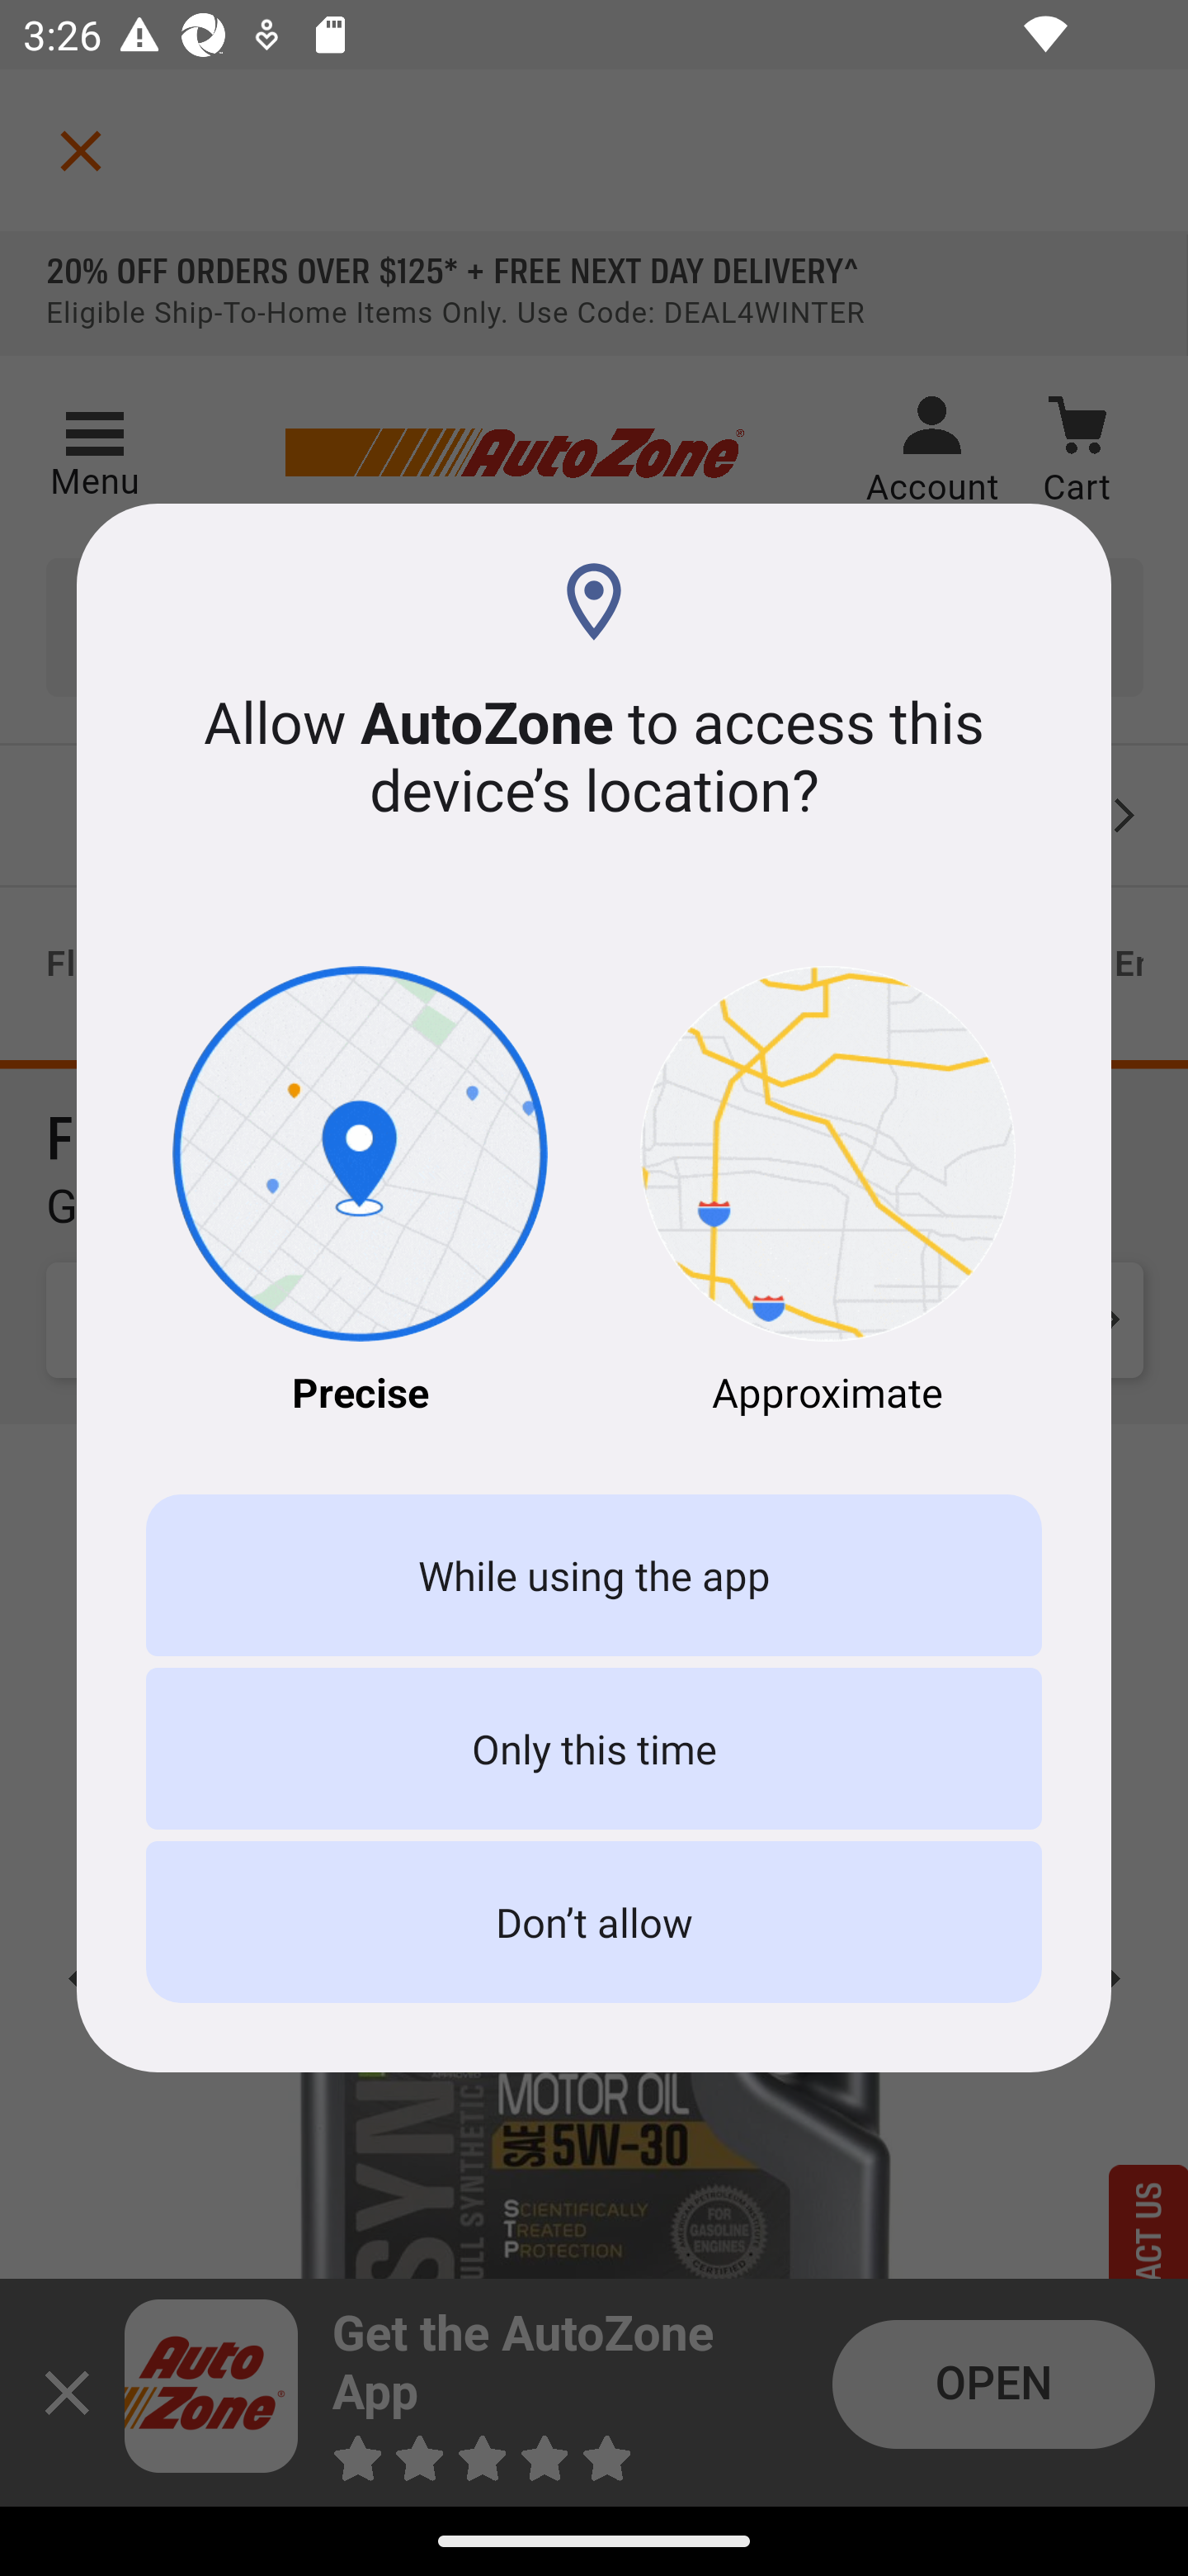  I want to click on Only this time, so click(594, 1747).